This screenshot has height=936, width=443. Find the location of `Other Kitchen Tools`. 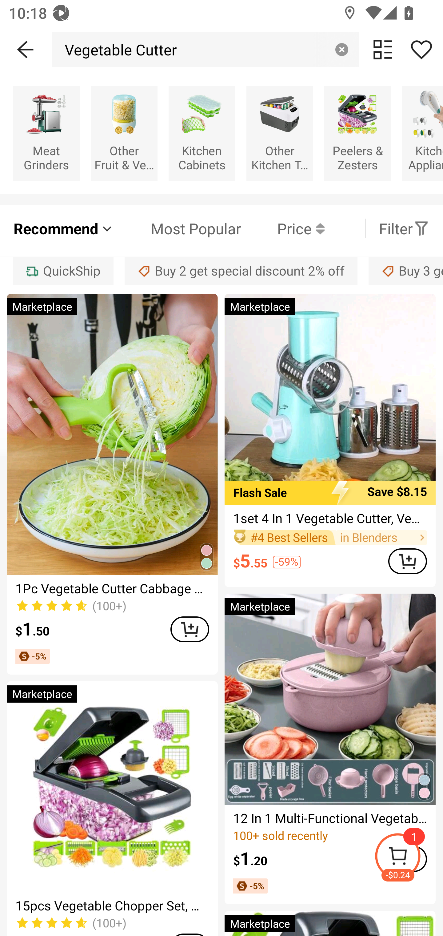

Other Kitchen Tools is located at coordinates (280, 133).